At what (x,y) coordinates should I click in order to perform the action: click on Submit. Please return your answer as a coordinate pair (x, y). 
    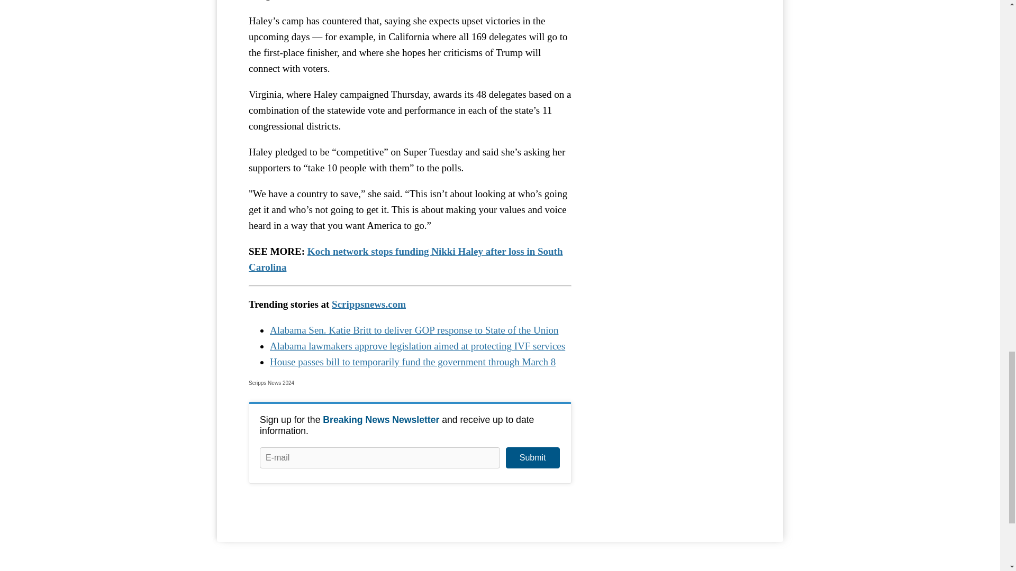
    Looking at the image, I should click on (532, 457).